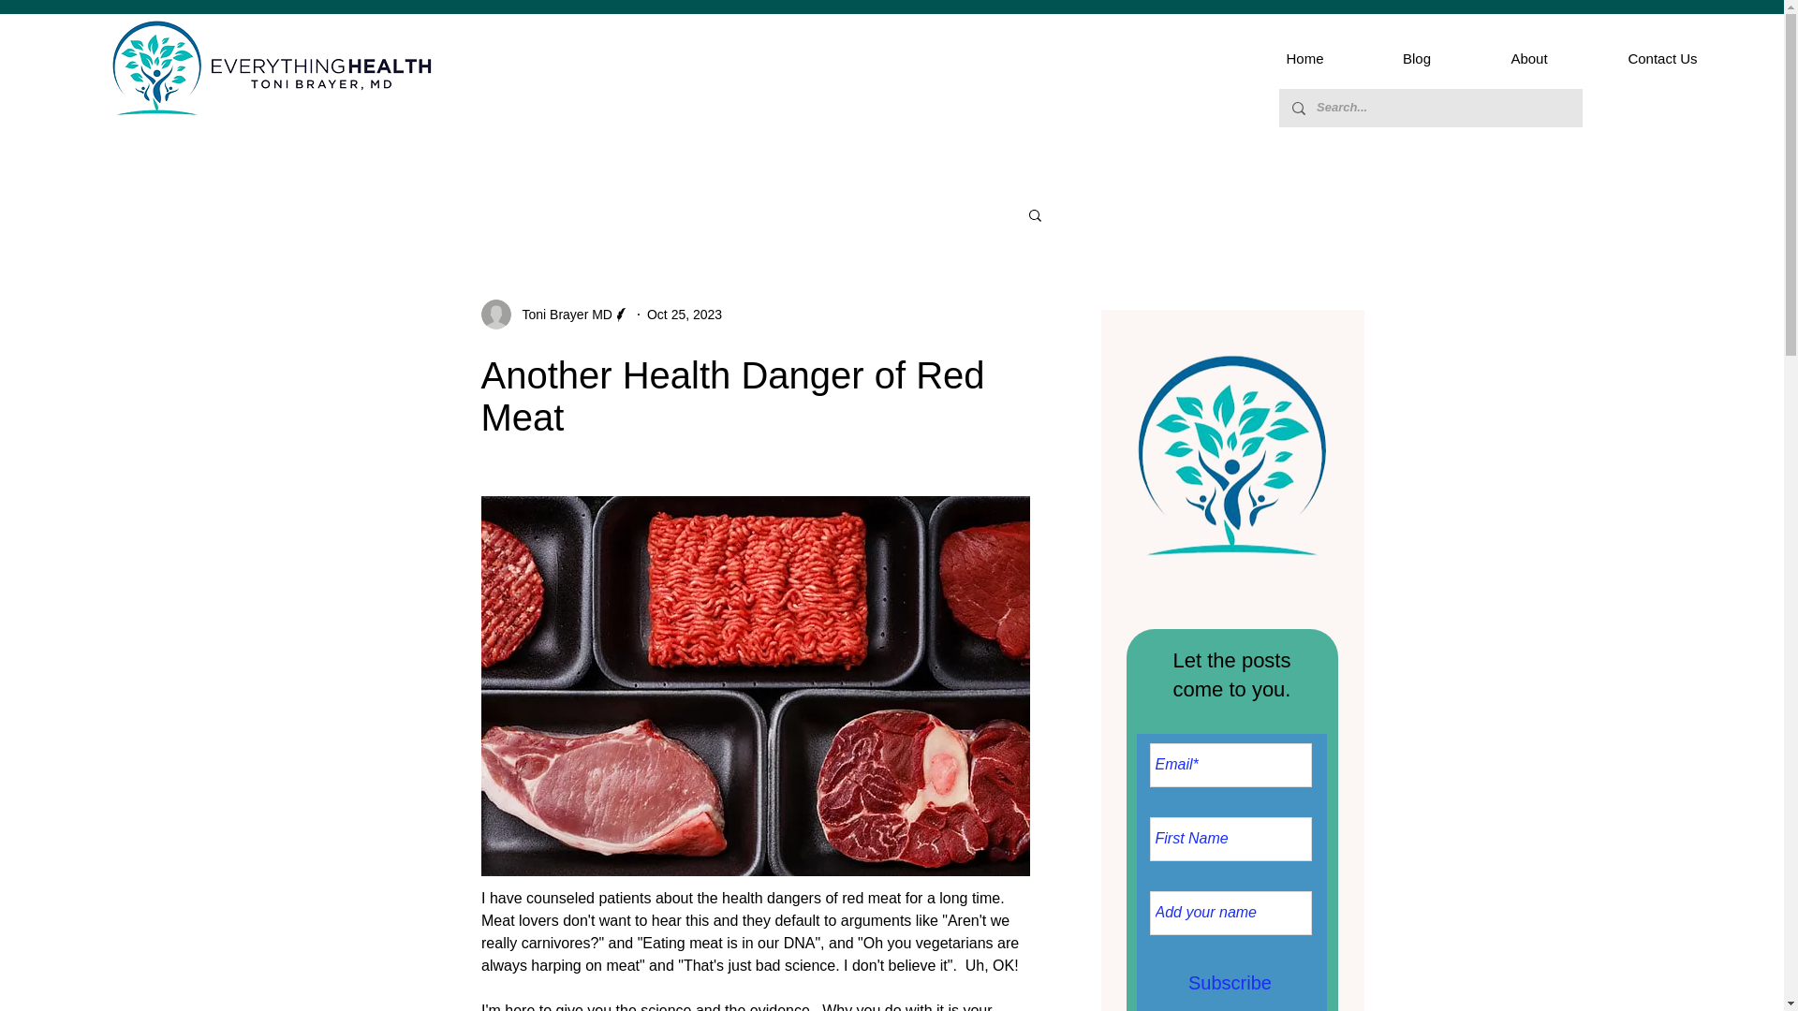 The height and width of the screenshot is (1011, 1798). Describe the element at coordinates (685, 315) in the screenshot. I see `Oct 25, 2023` at that location.